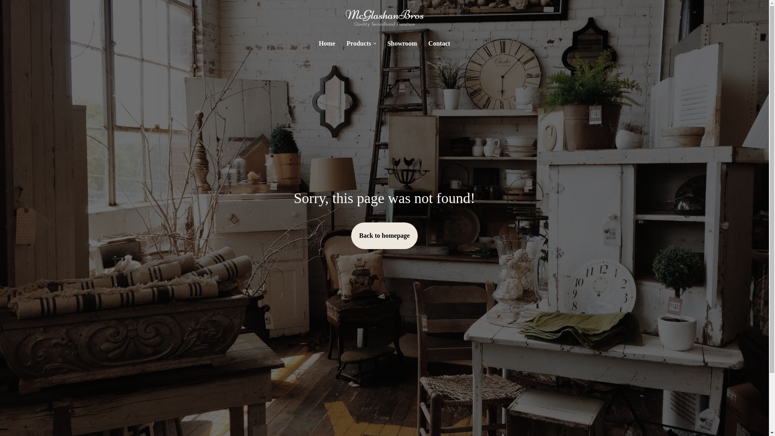  What do you see at coordinates (6, 17) in the screenshot?
I see `Skip to content` at bounding box center [6, 17].